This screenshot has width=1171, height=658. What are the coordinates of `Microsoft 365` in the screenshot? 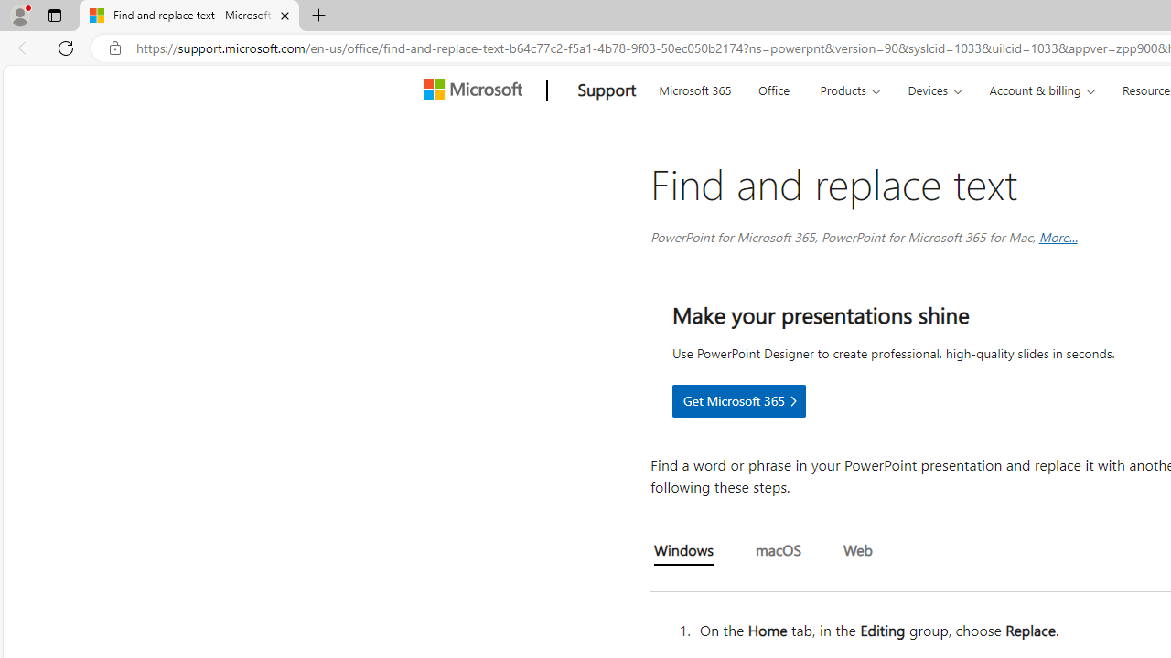 It's located at (694, 88).